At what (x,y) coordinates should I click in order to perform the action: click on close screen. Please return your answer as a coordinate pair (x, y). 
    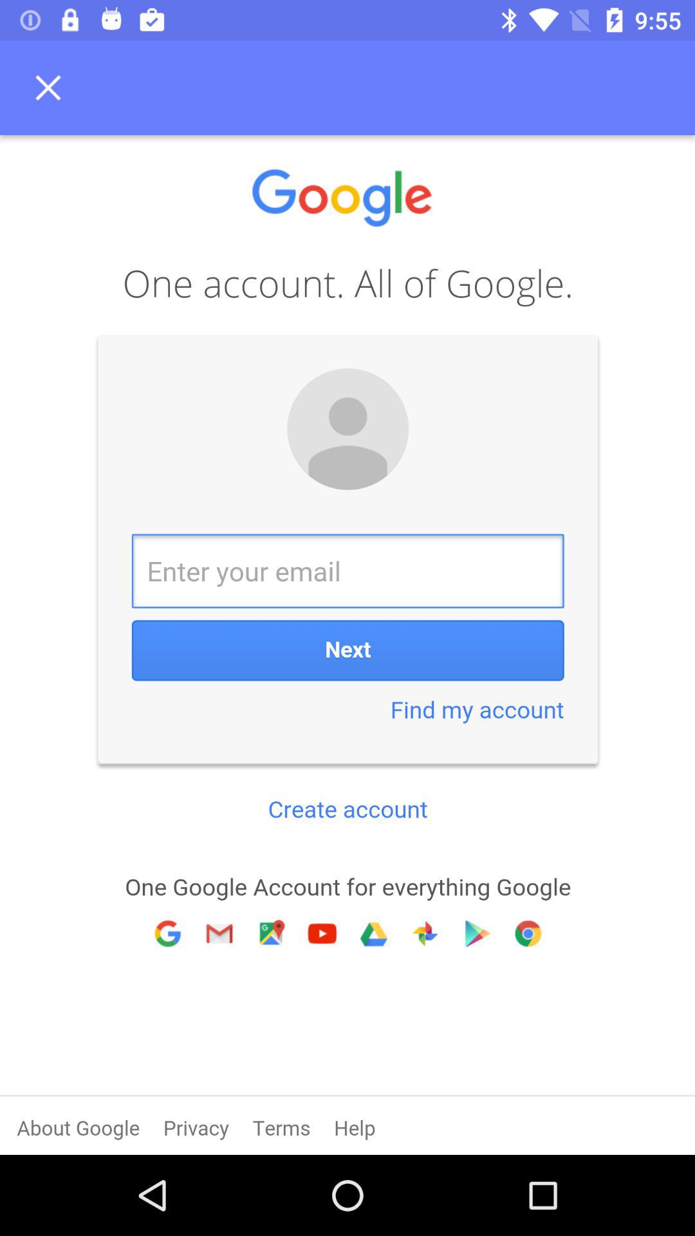
    Looking at the image, I should click on (52, 88).